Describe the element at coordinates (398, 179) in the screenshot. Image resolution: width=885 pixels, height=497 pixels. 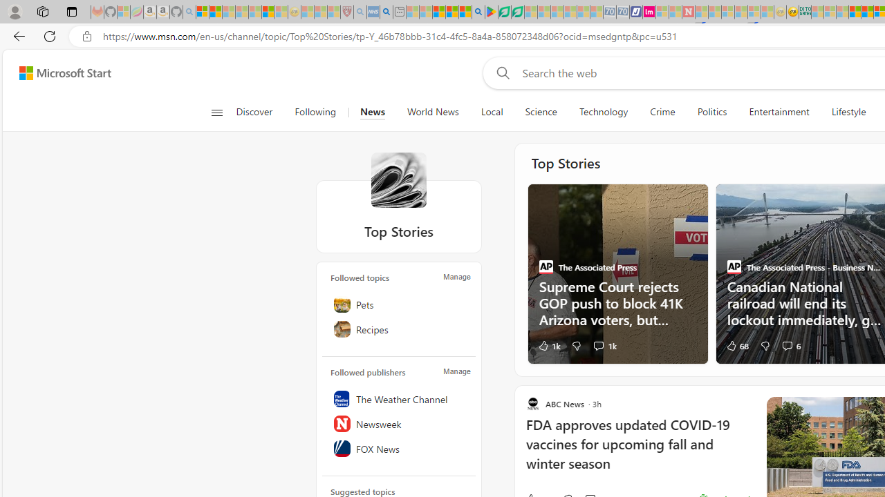
I see `Top Stories` at that location.